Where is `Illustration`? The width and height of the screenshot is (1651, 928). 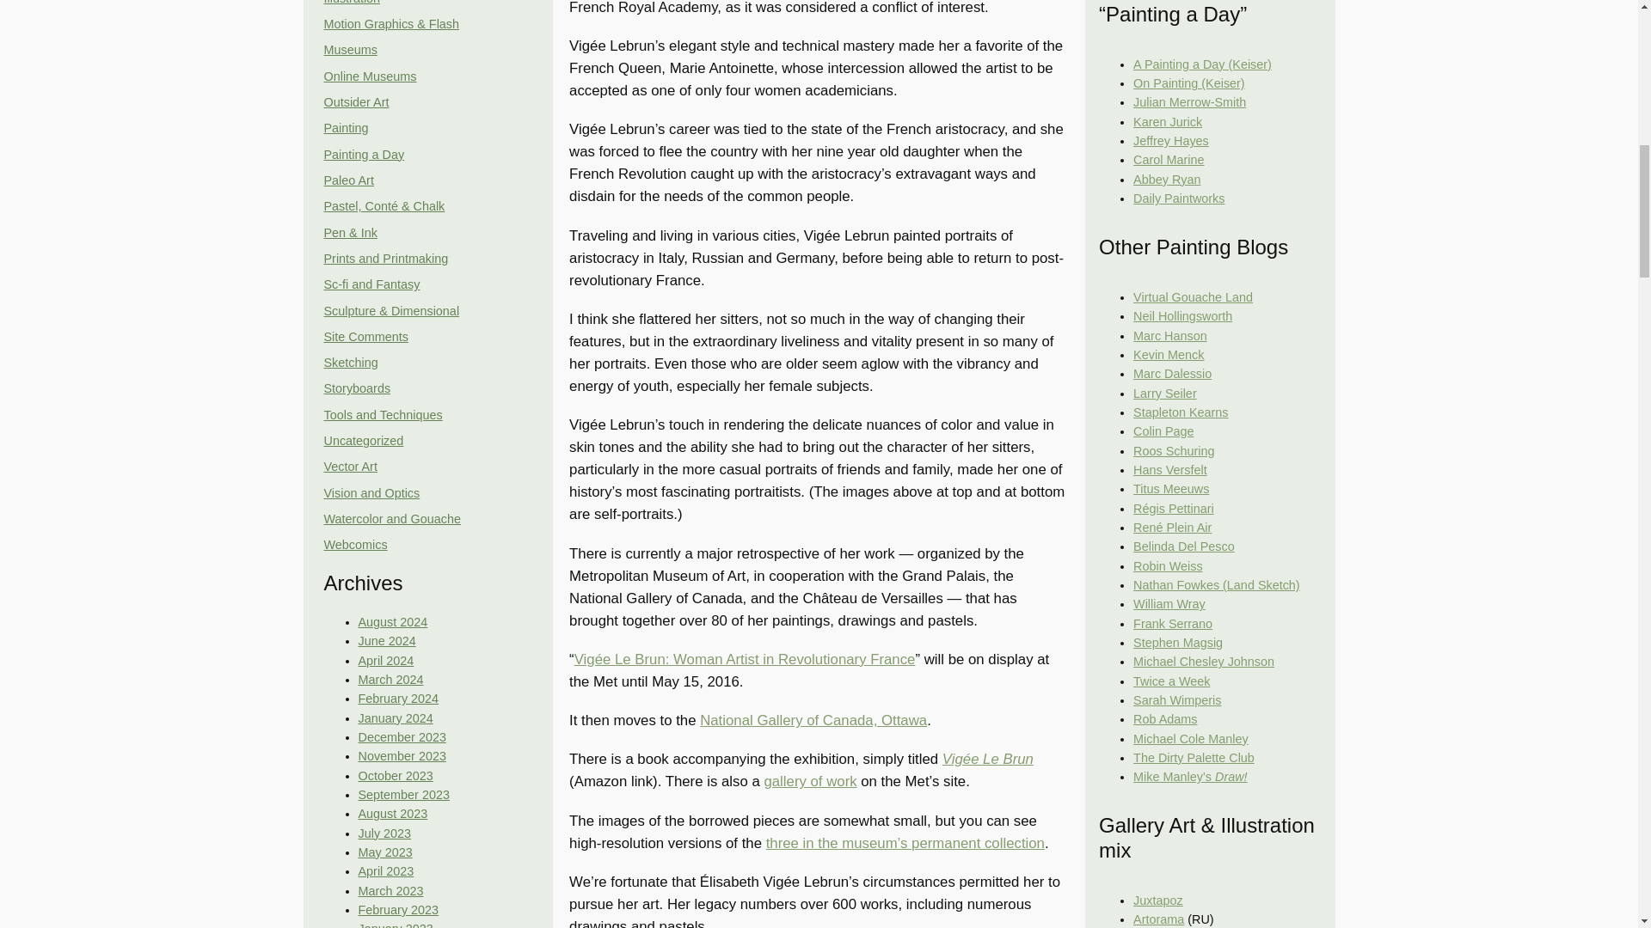 Illustration is located at coordinates (351, 3).